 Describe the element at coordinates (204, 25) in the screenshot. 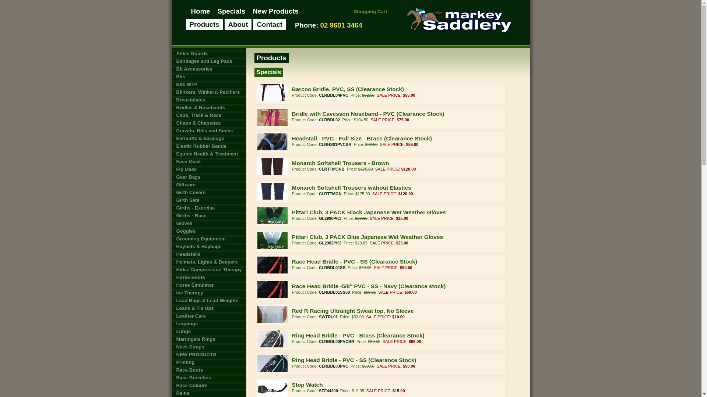

I see `Products` at that location.